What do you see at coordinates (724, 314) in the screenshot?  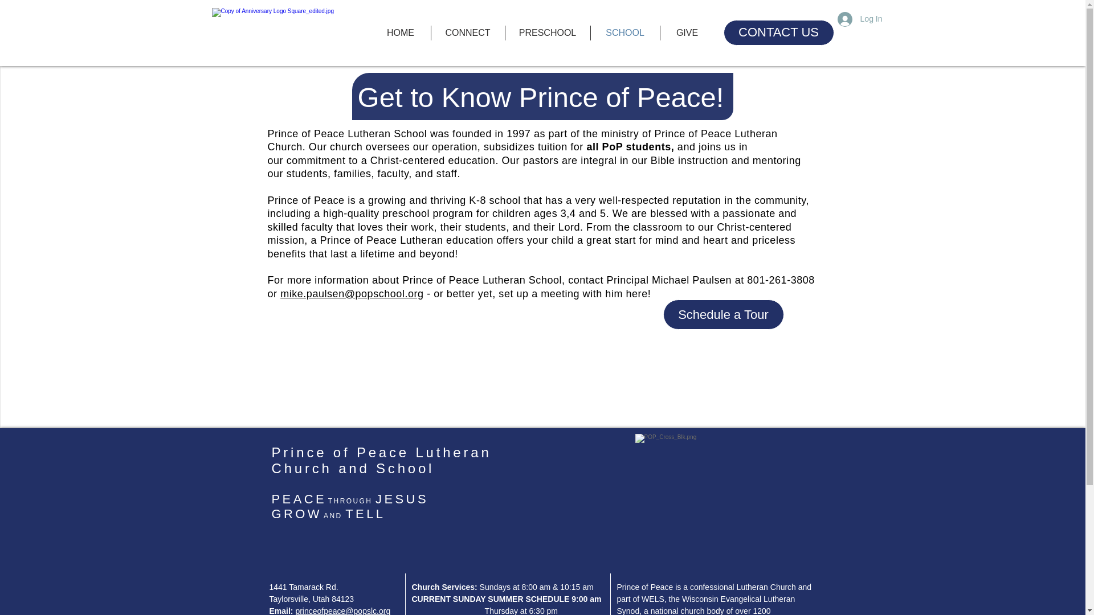 I see `Schedule a Tour` at bounding box center [724, 314].